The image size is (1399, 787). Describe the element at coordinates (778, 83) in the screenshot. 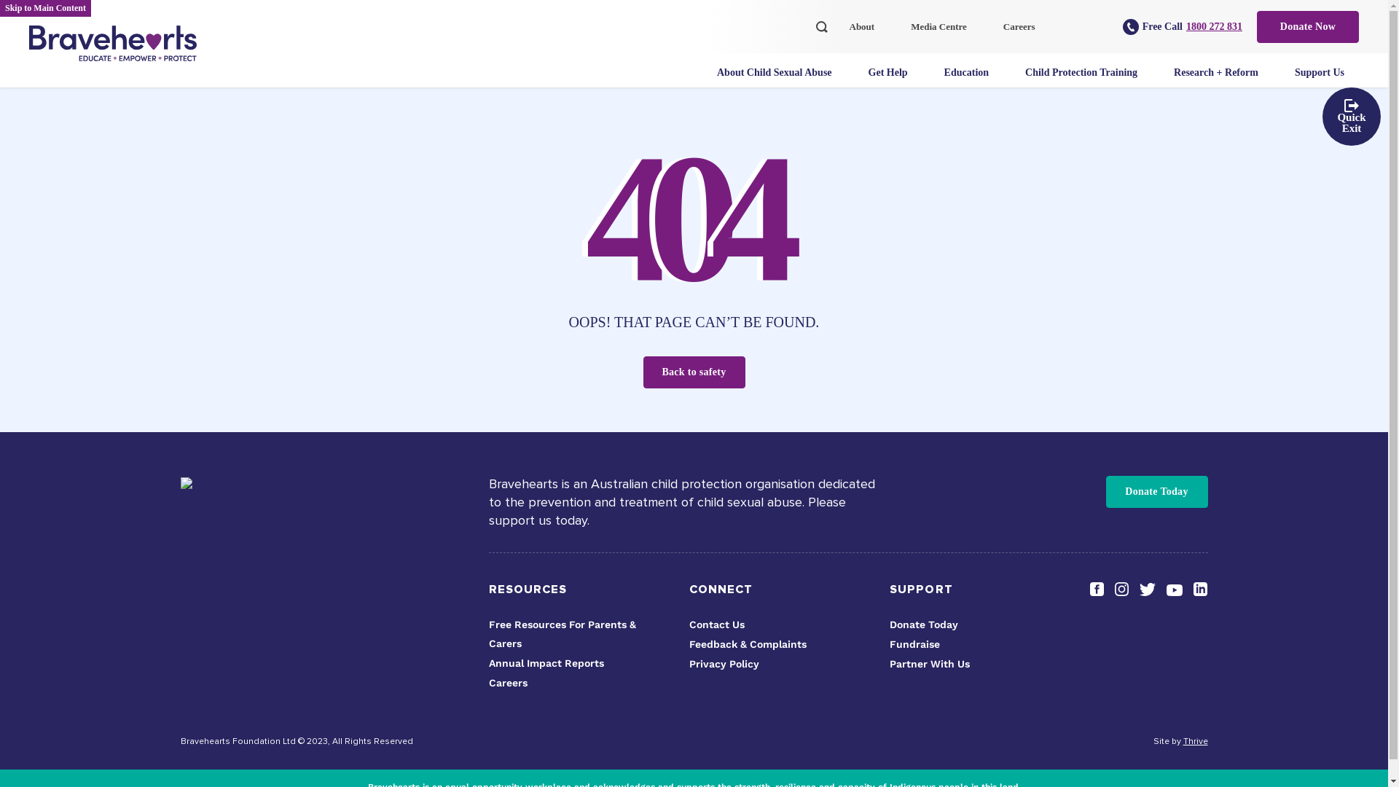

I see `About Child Sexual Abuse` at that location.